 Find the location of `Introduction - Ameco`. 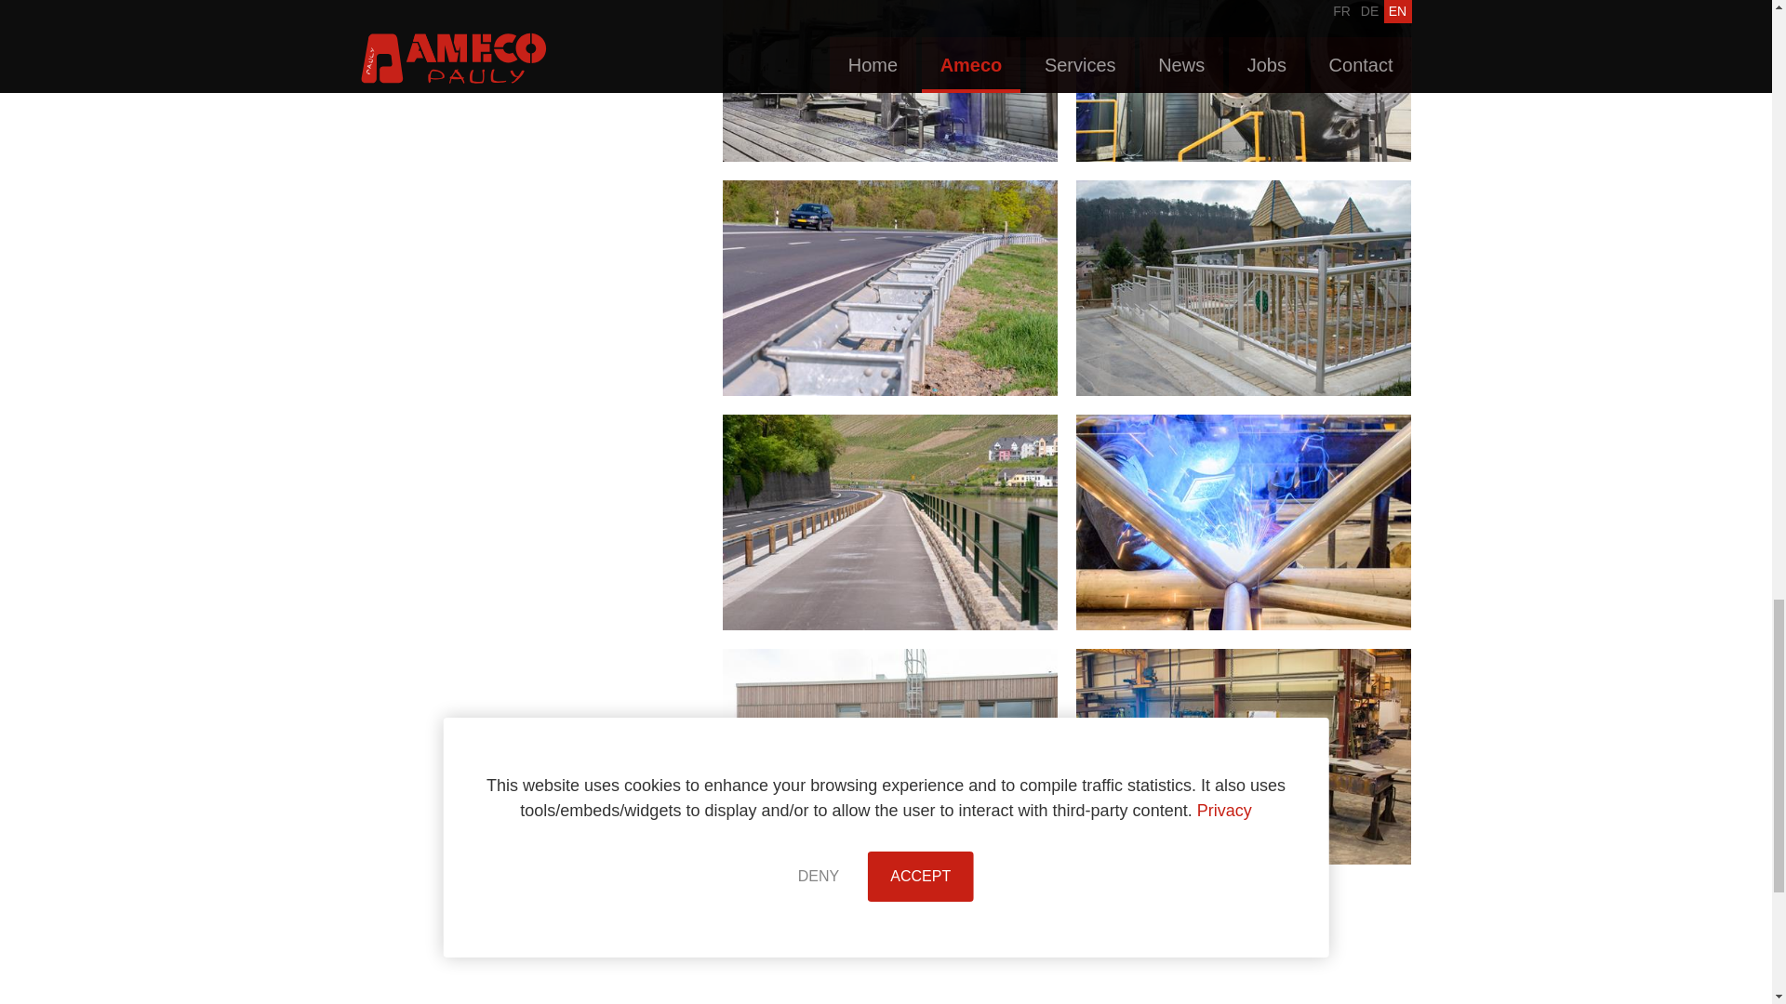

Introduction - Ameco is located at coordinates (889, 80).